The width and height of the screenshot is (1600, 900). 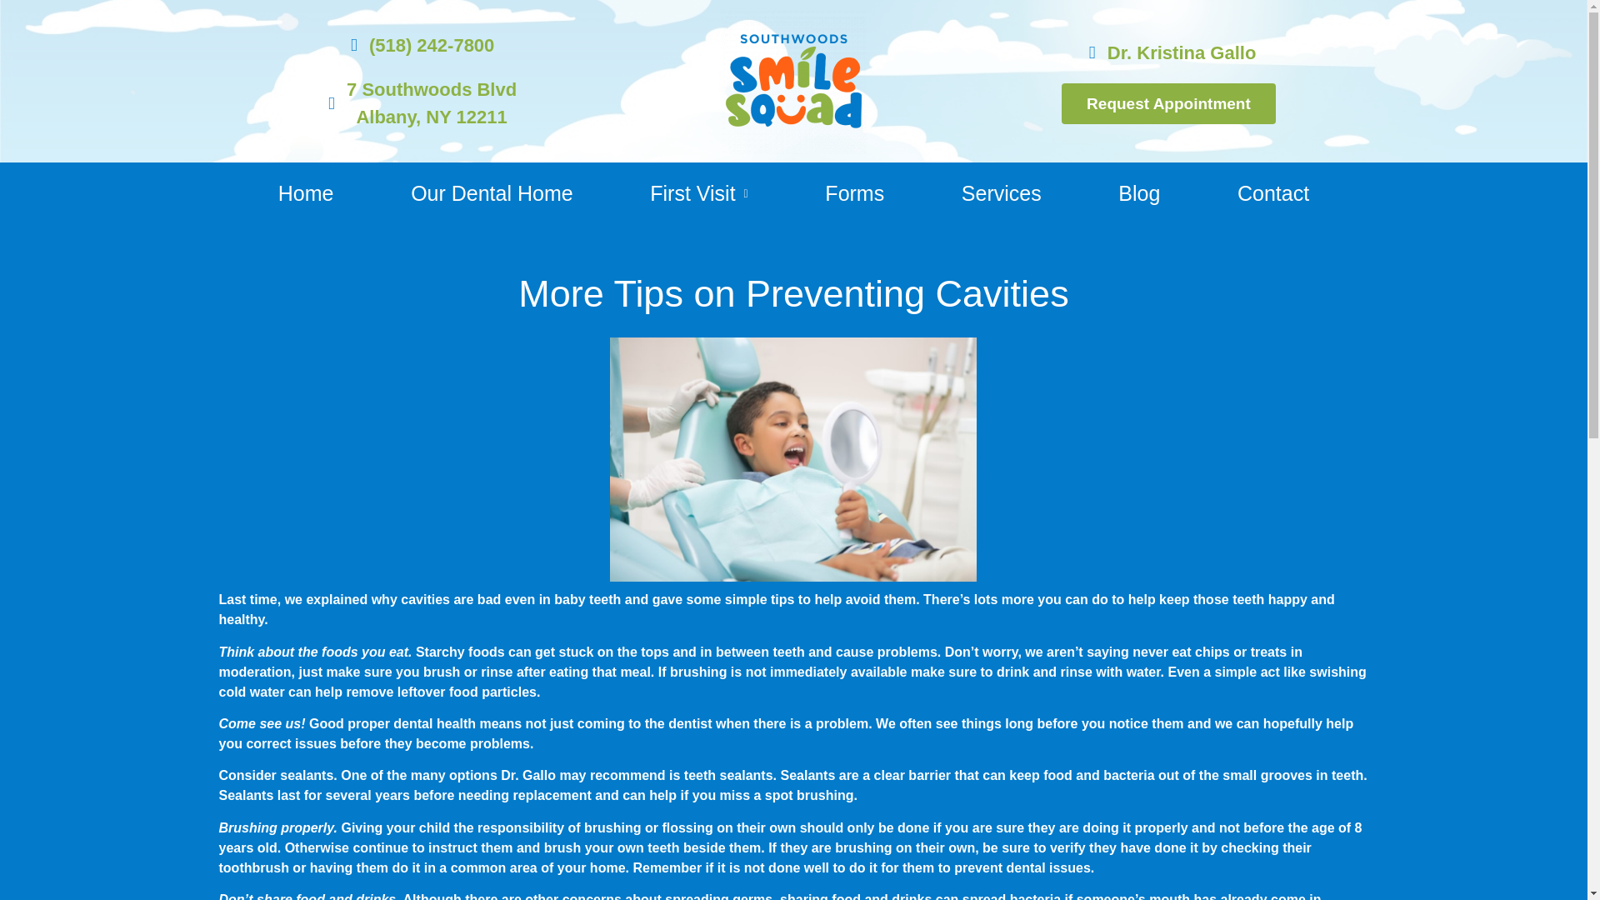 I want to click on Dr. Kristina Gallo, so click(x=1167, y=52).